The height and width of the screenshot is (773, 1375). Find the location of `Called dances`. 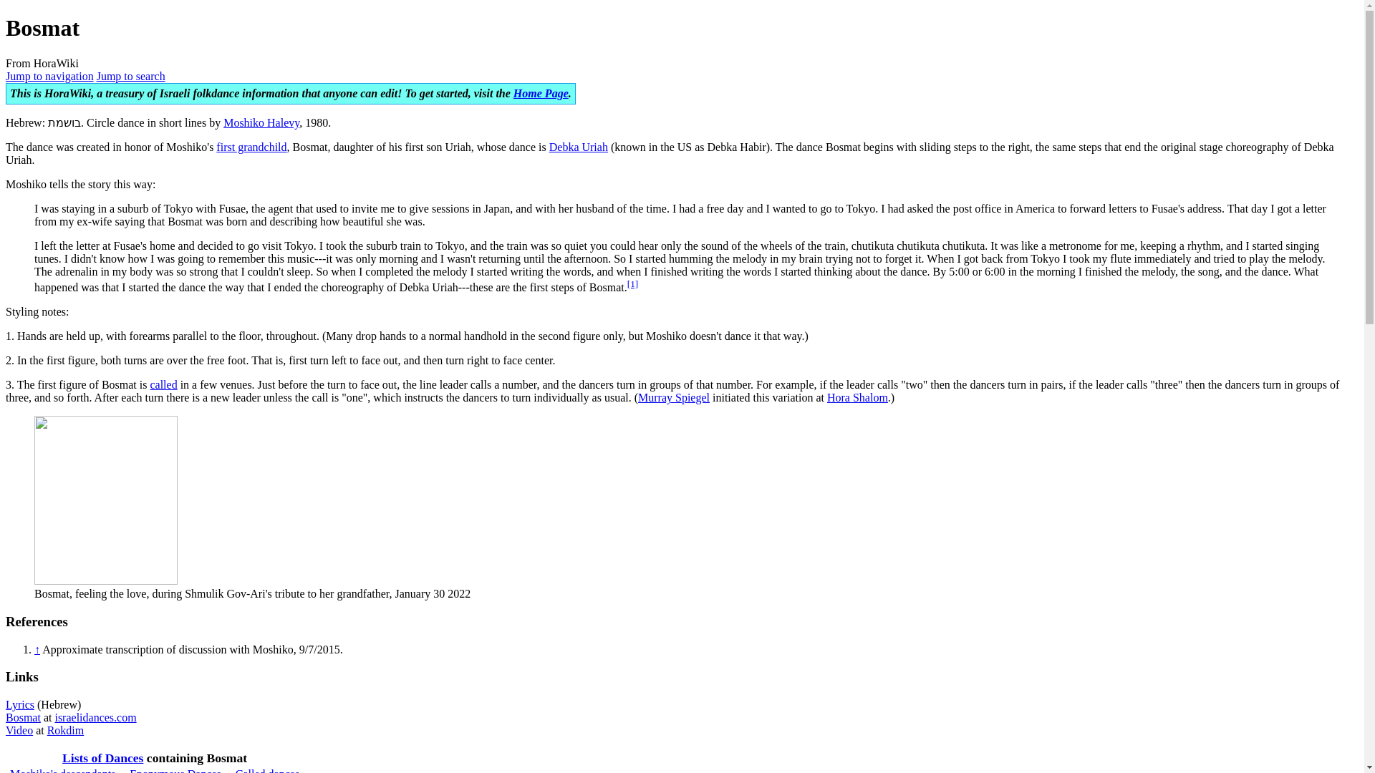

Called dances is located at coordinates (163, 385).